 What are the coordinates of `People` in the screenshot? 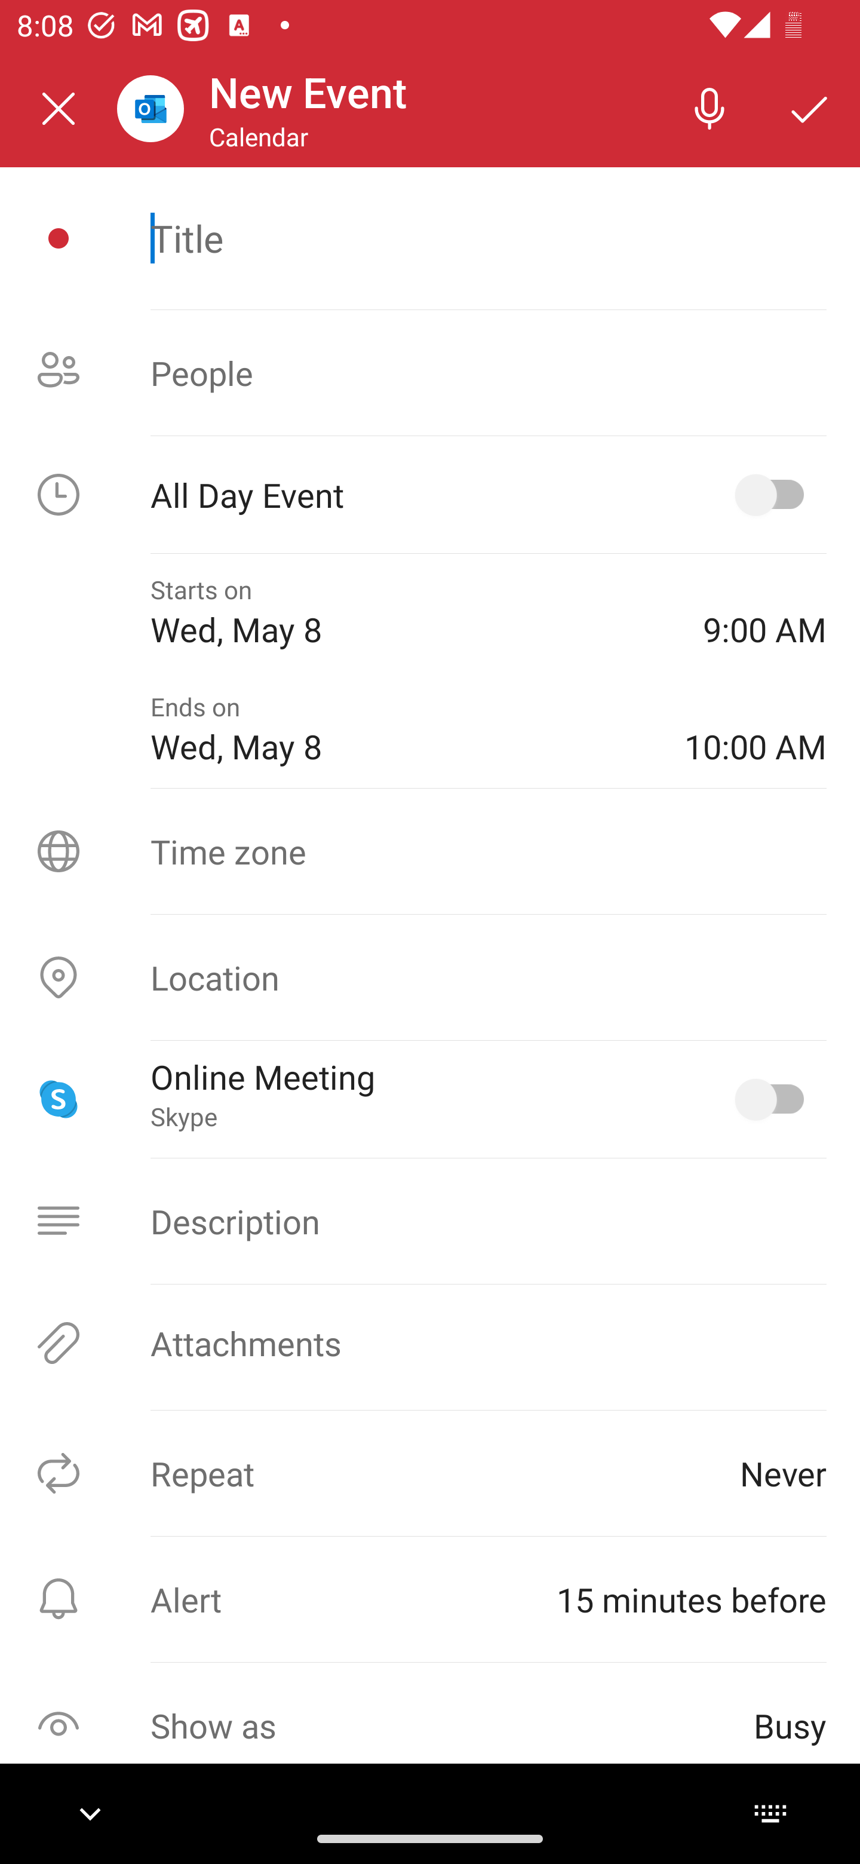 It's located at (430, 373).